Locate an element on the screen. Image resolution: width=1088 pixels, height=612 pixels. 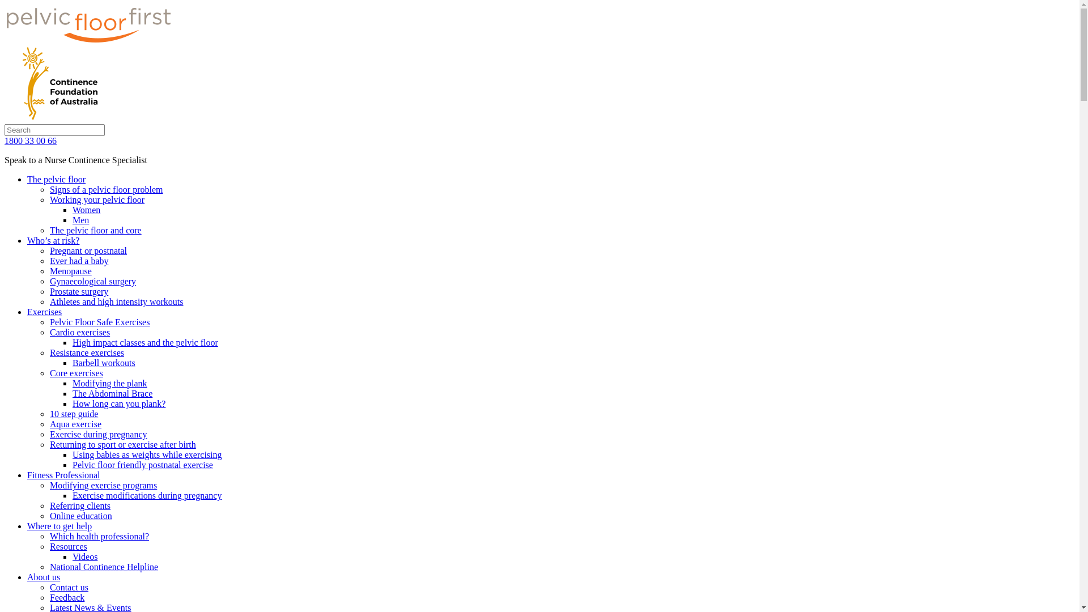
Women is located at coordinates (86, 210).